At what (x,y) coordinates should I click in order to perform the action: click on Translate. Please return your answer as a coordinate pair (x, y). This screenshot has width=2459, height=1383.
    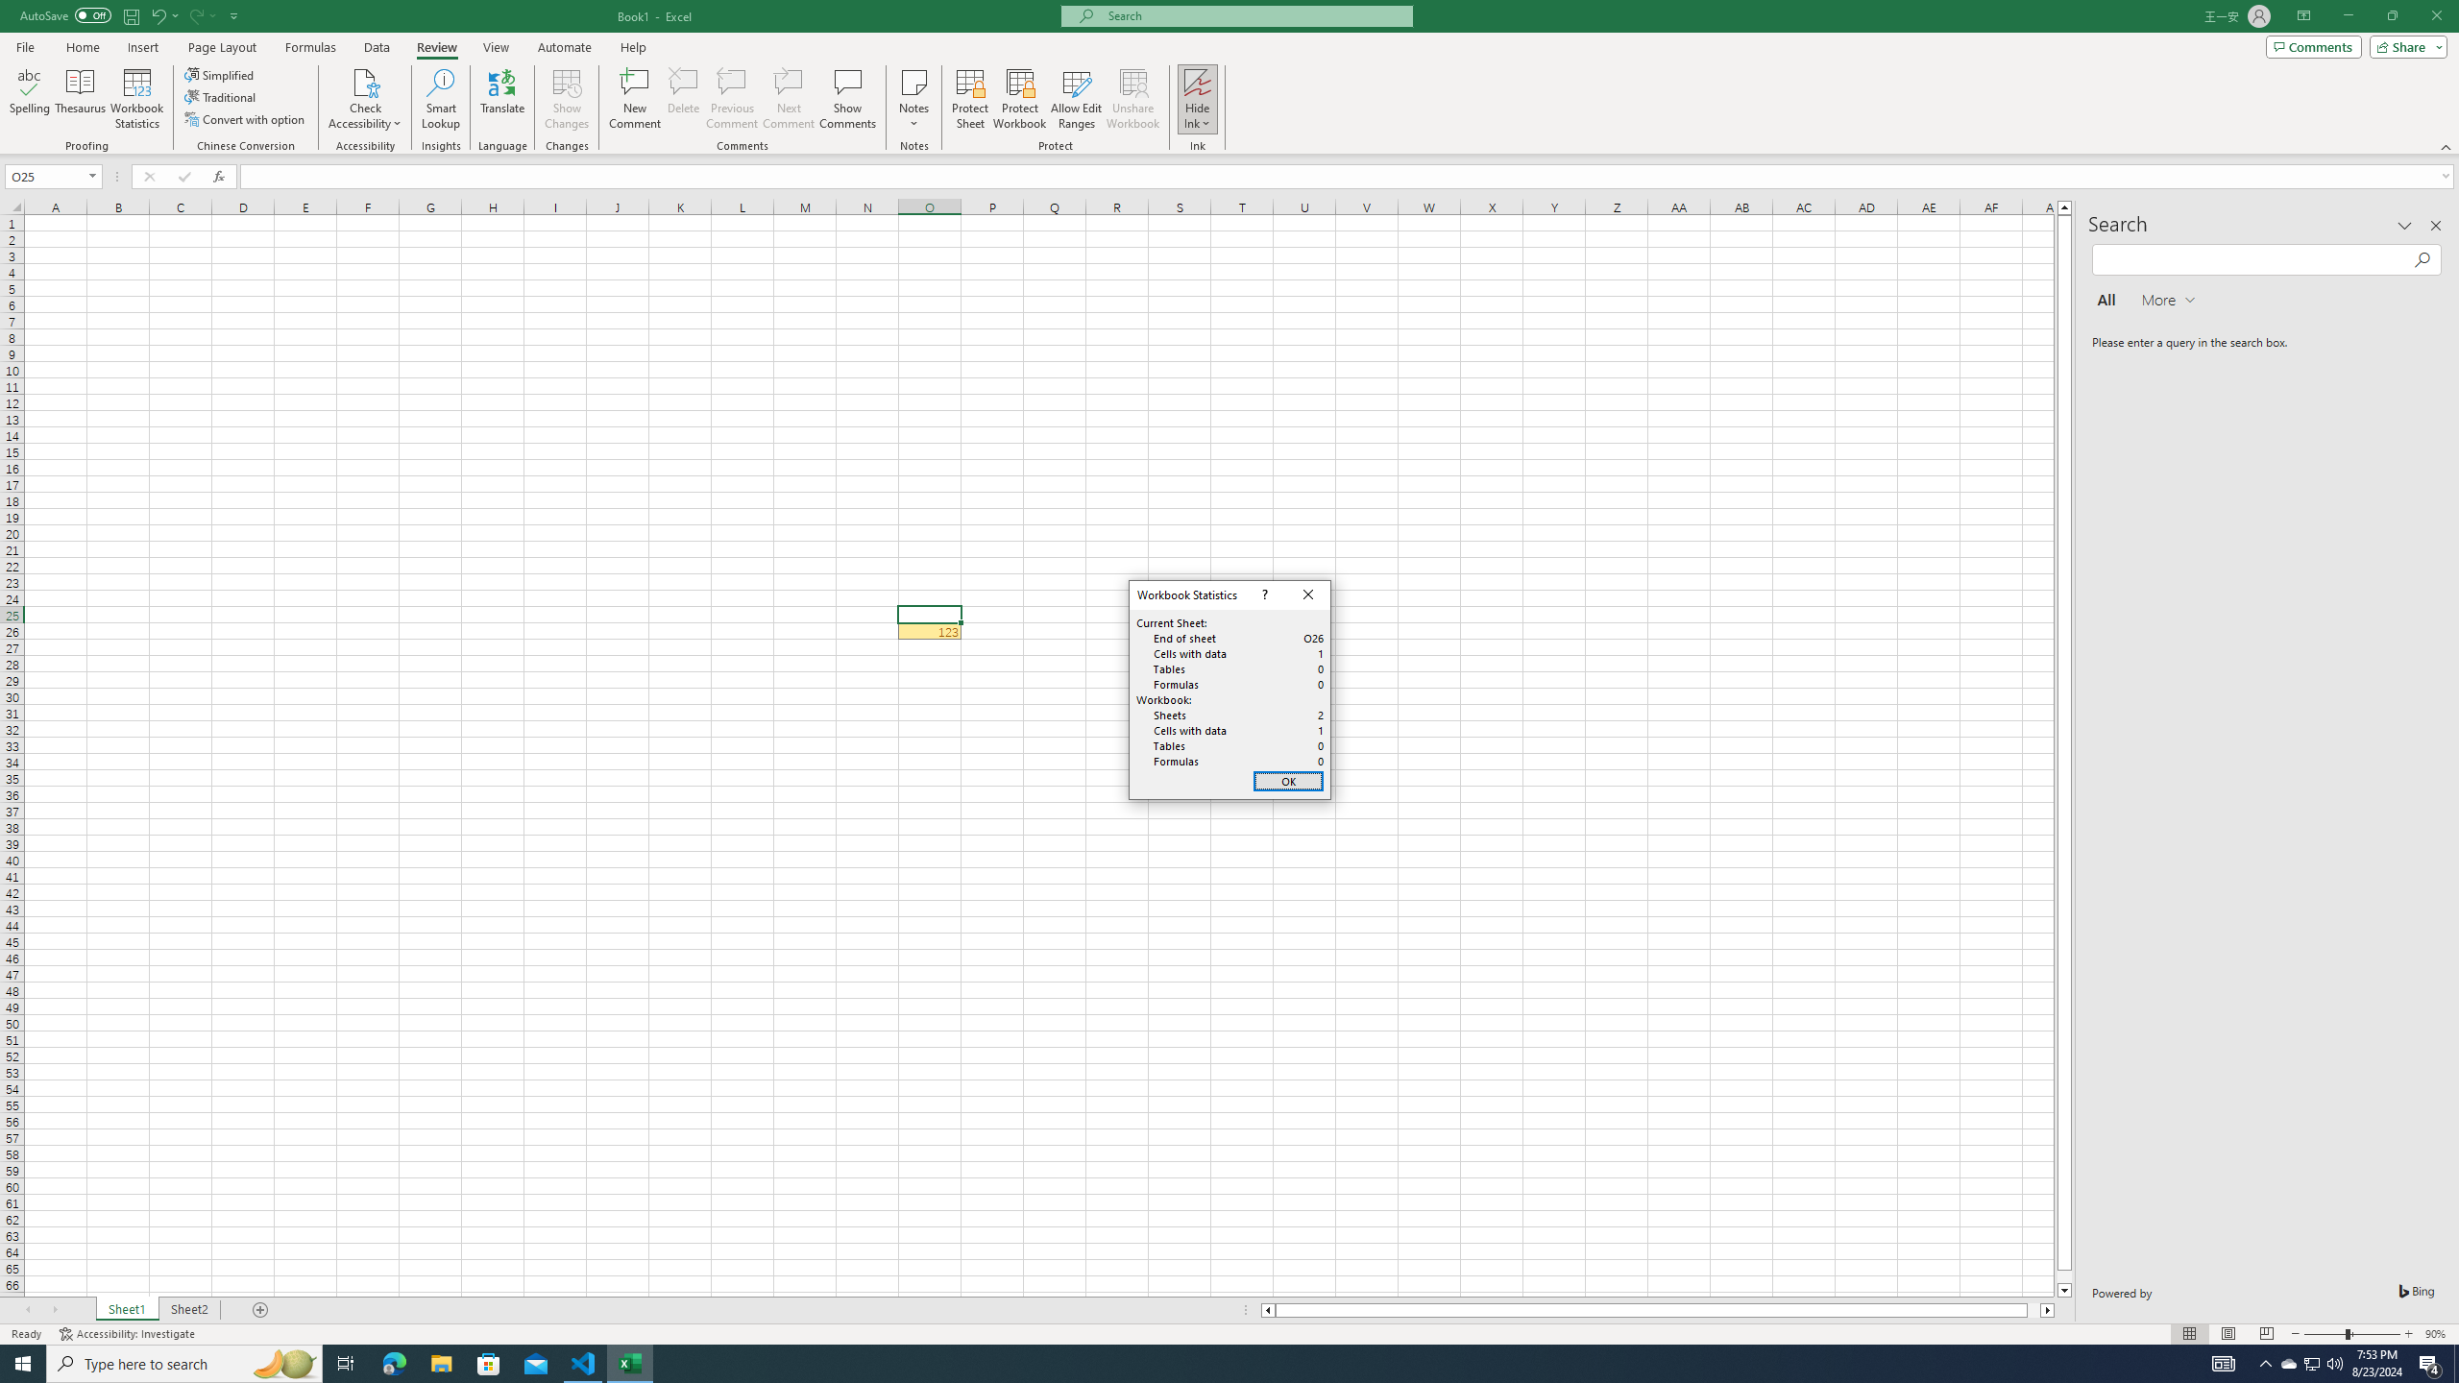
    Looking at the image, I should click on (502, 99).